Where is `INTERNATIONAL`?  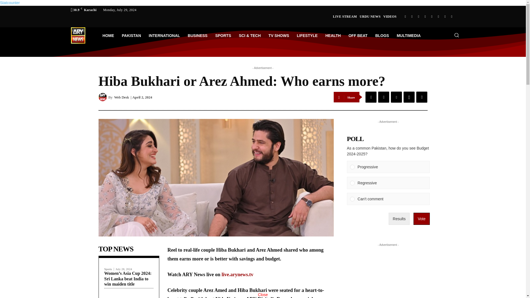 INTERNATIONAL is located at coordinates (164, 35).